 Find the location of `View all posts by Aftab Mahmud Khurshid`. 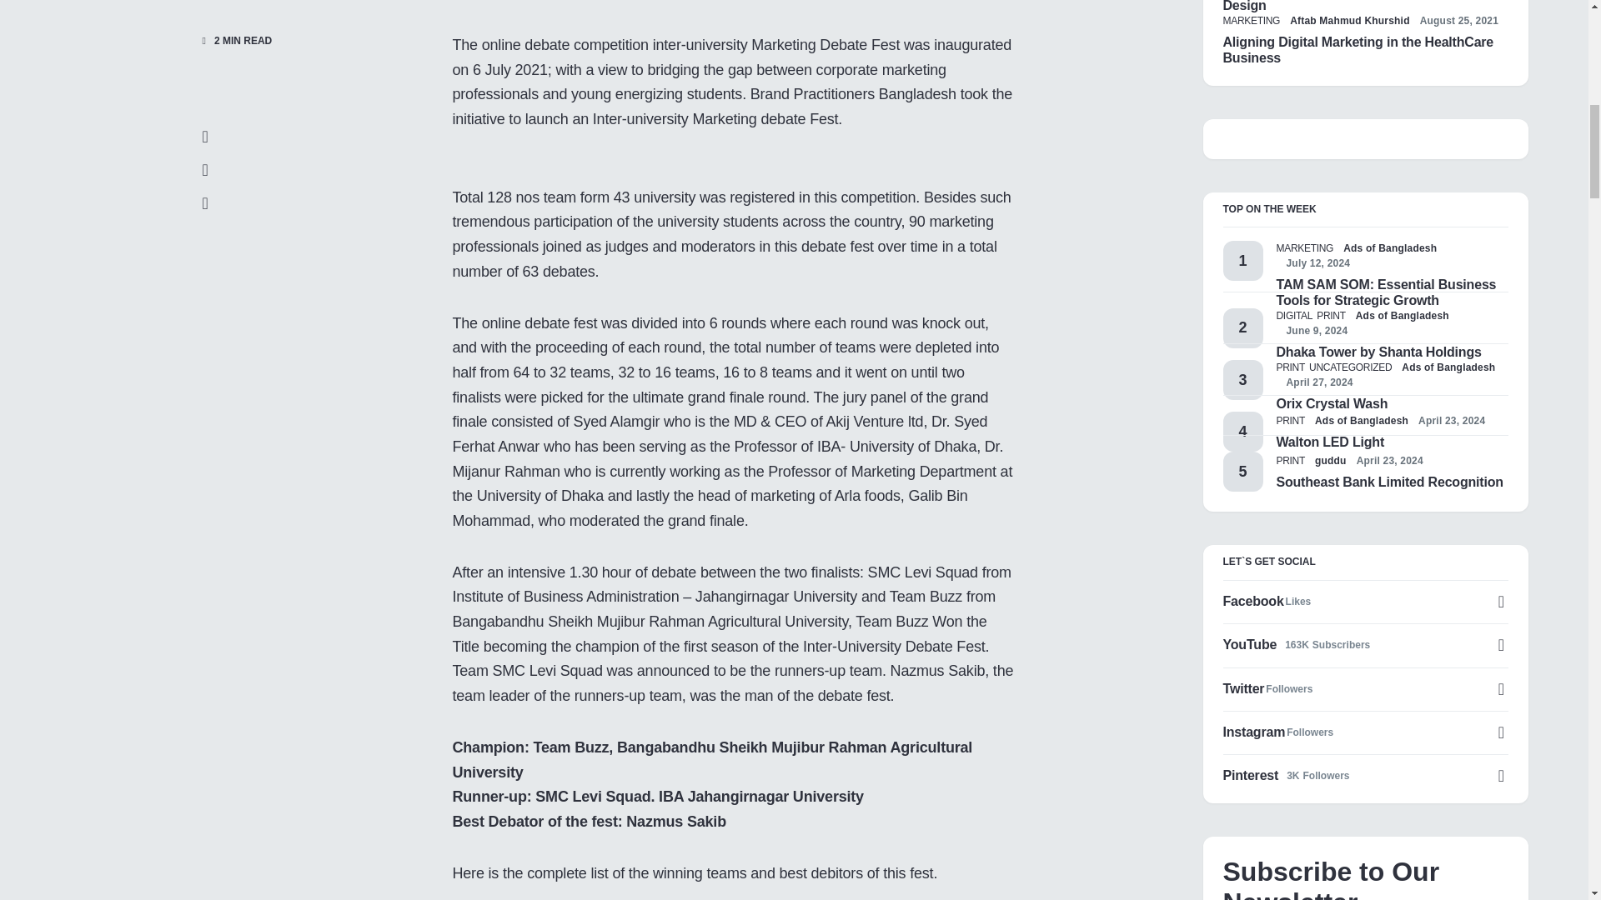

View all posts by Aftab Mahmud Khurshid is located at coordinates (1350, 20).